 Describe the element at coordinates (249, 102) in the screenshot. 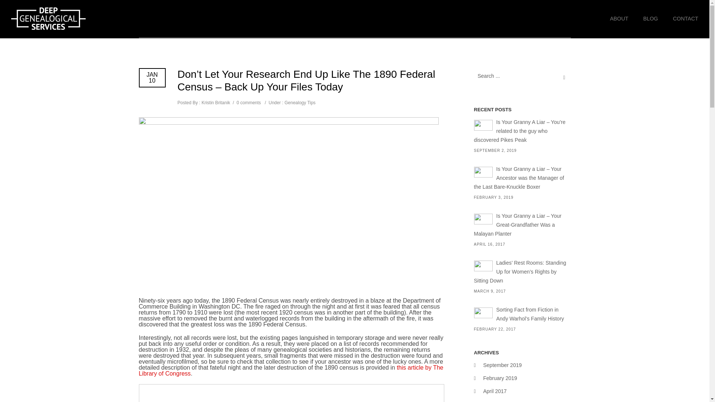

I see `0 comments` at that location.